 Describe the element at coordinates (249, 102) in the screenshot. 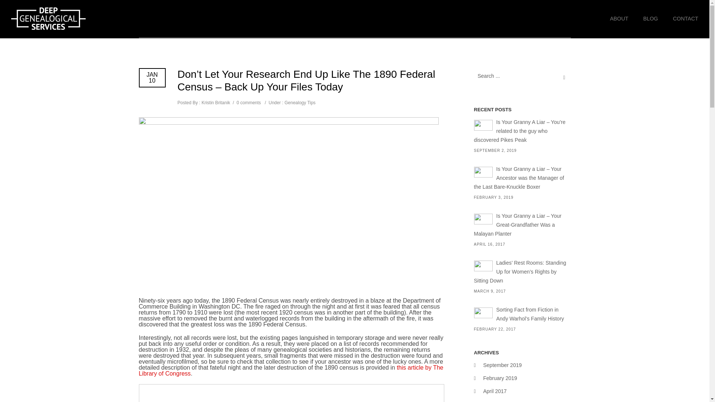

I see `0 comments` at that location.